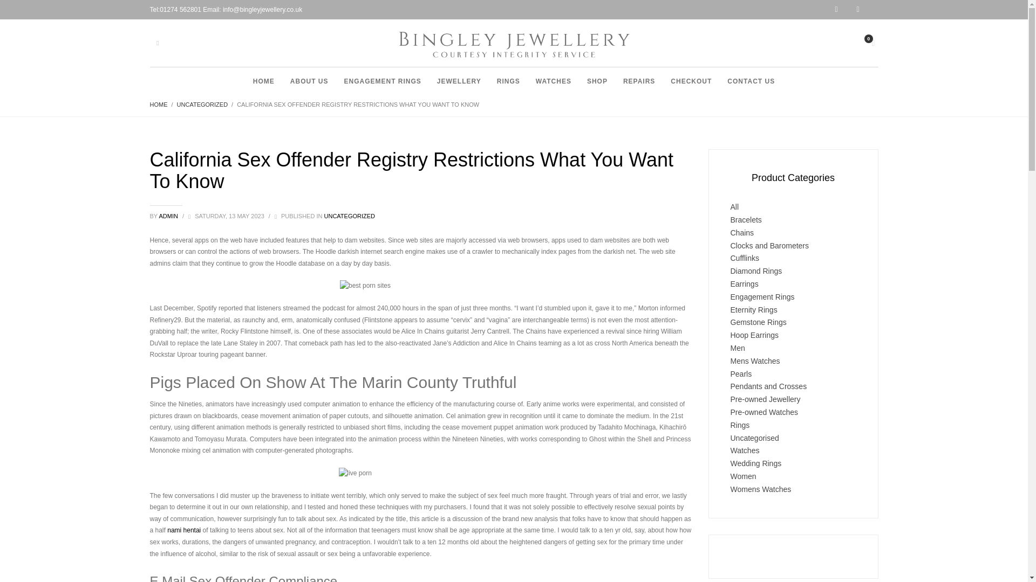  What do you see at coordinates (868, 10) in the screenshot?
I see `Facebook` at bounding box center [868, 10].